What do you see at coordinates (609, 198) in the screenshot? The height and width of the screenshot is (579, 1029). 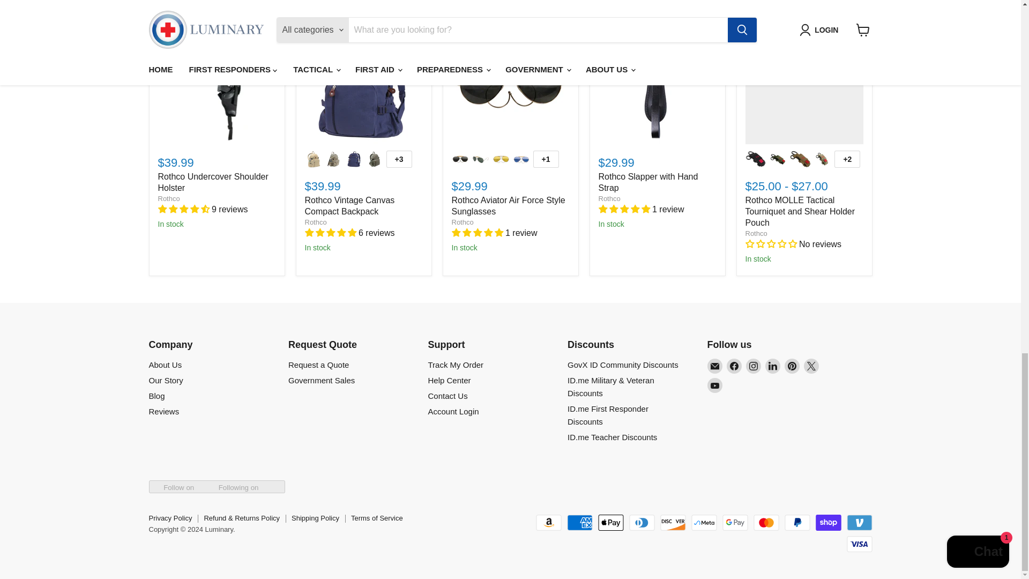 I see `Rothco` at bounding box center [609, 198].